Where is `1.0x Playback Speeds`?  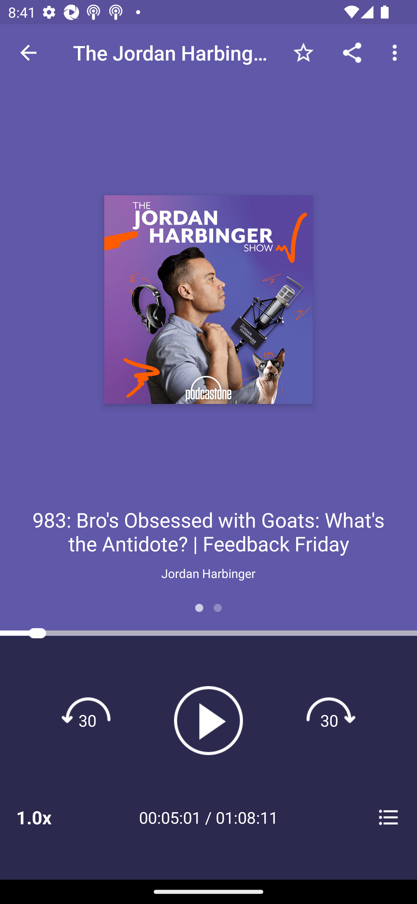 1.0x Playback Speeds is located at coordinates (49, 817).